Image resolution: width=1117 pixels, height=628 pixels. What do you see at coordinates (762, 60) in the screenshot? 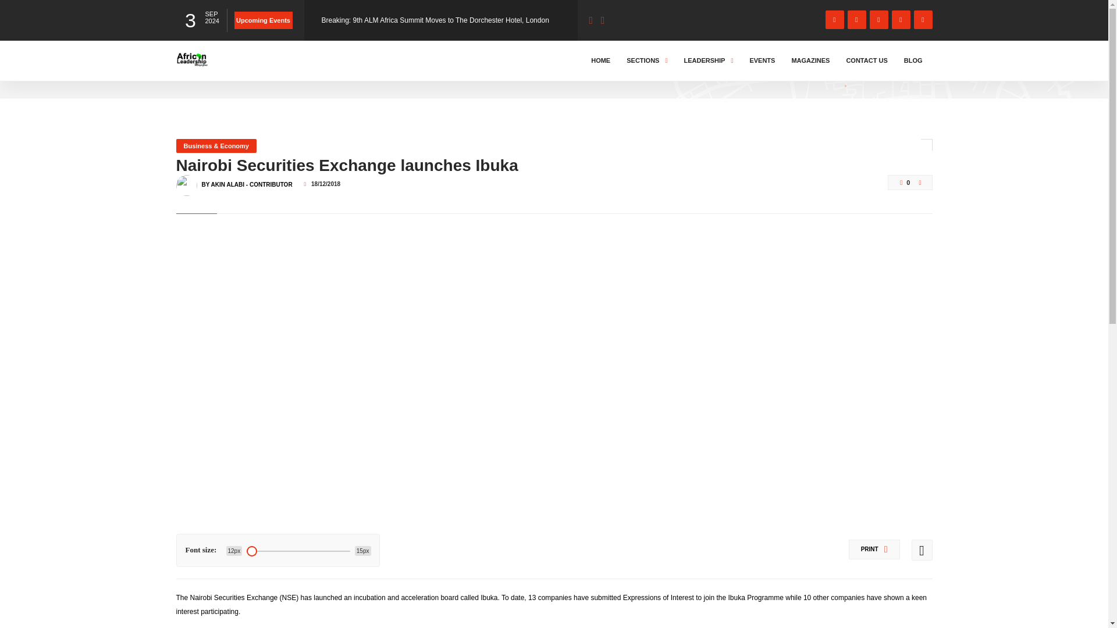
I see `EVENTS` at bounding box center [762, 60].